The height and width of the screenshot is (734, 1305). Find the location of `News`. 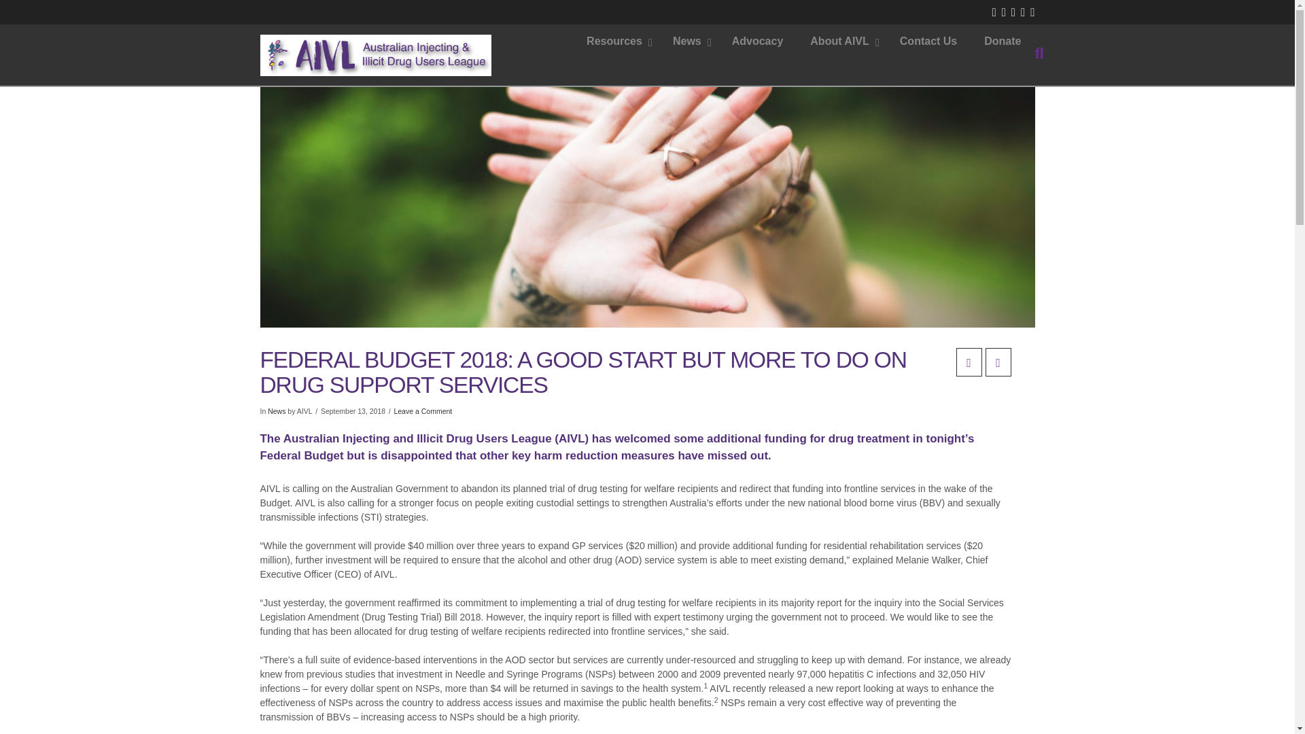

News is located at coordinates (616, 41).